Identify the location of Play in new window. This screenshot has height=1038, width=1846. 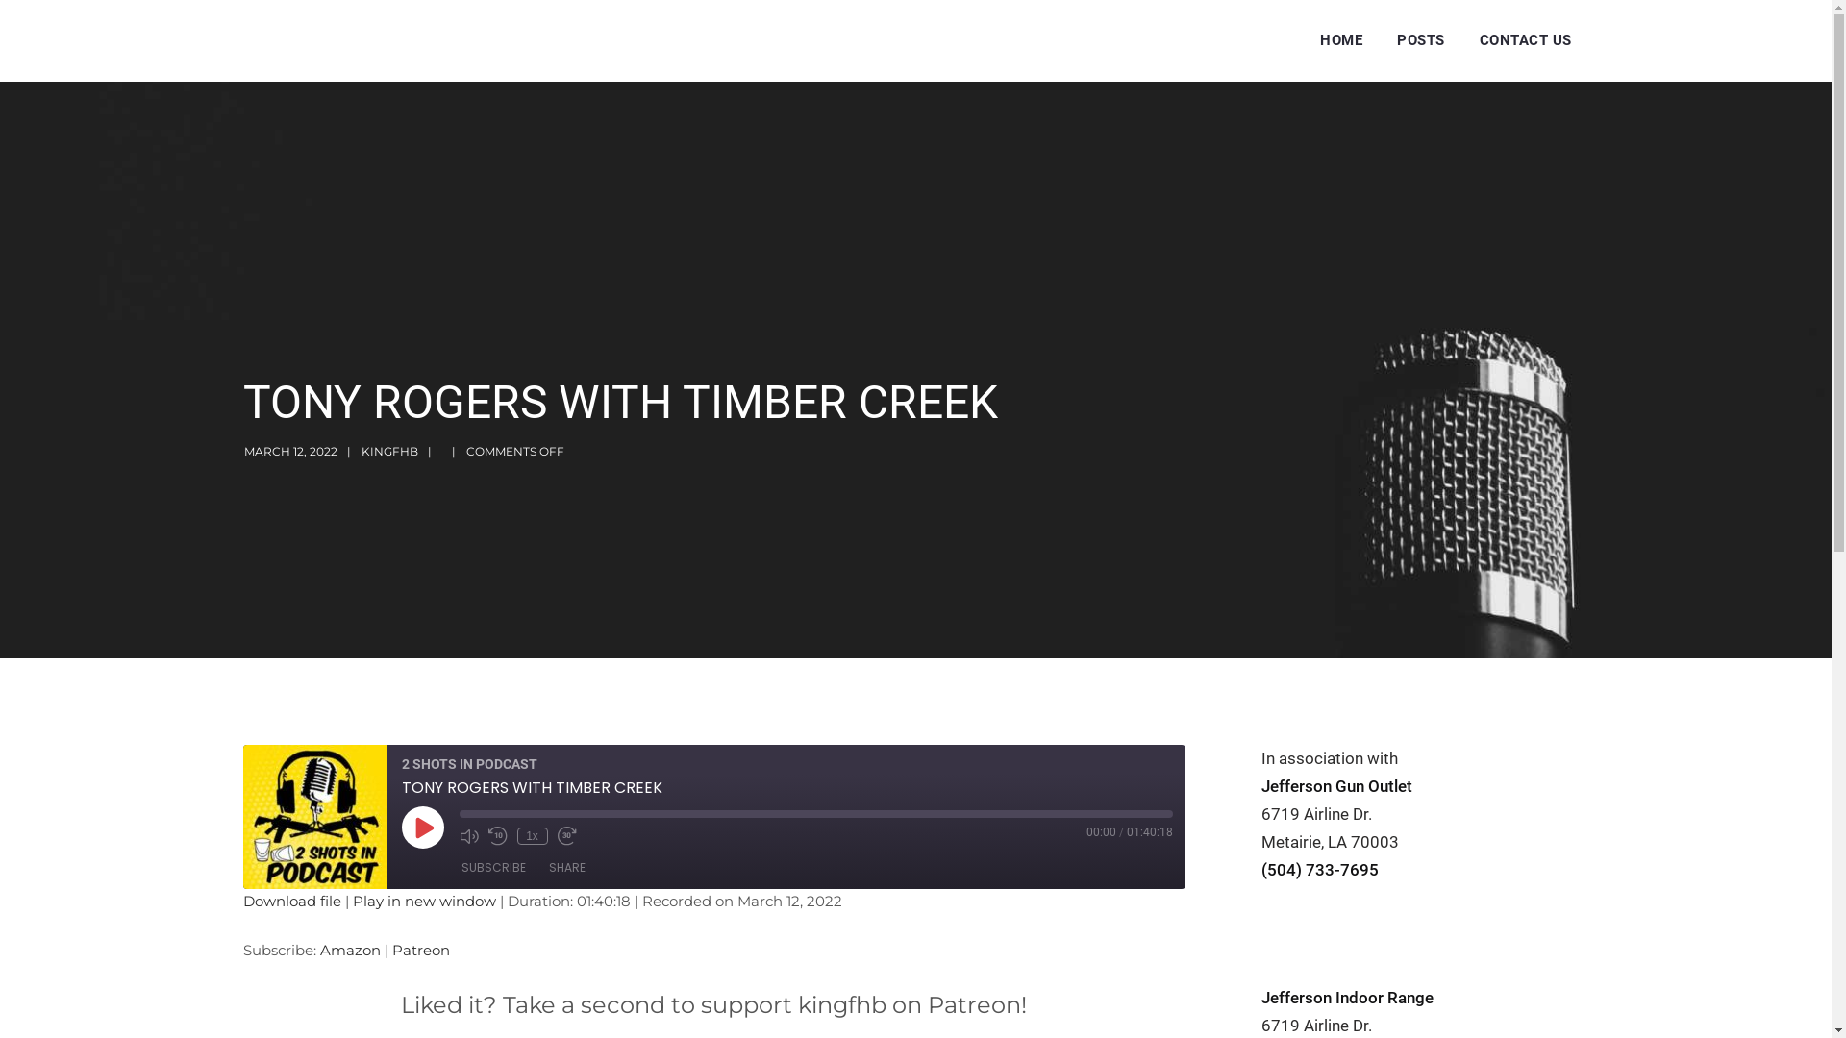
(423, 902).